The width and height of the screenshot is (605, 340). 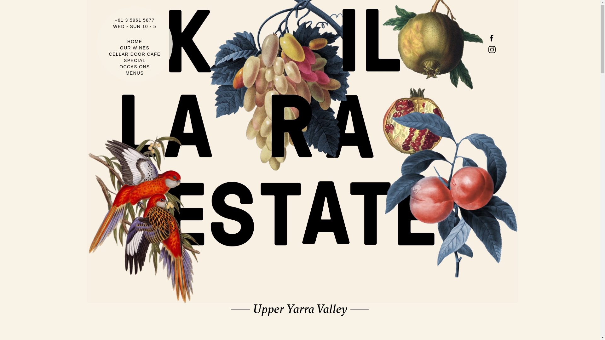 What do you see at coordinates (135, 73) in the screenshot?
I see `MENUS` at bounding box center [135, 73].